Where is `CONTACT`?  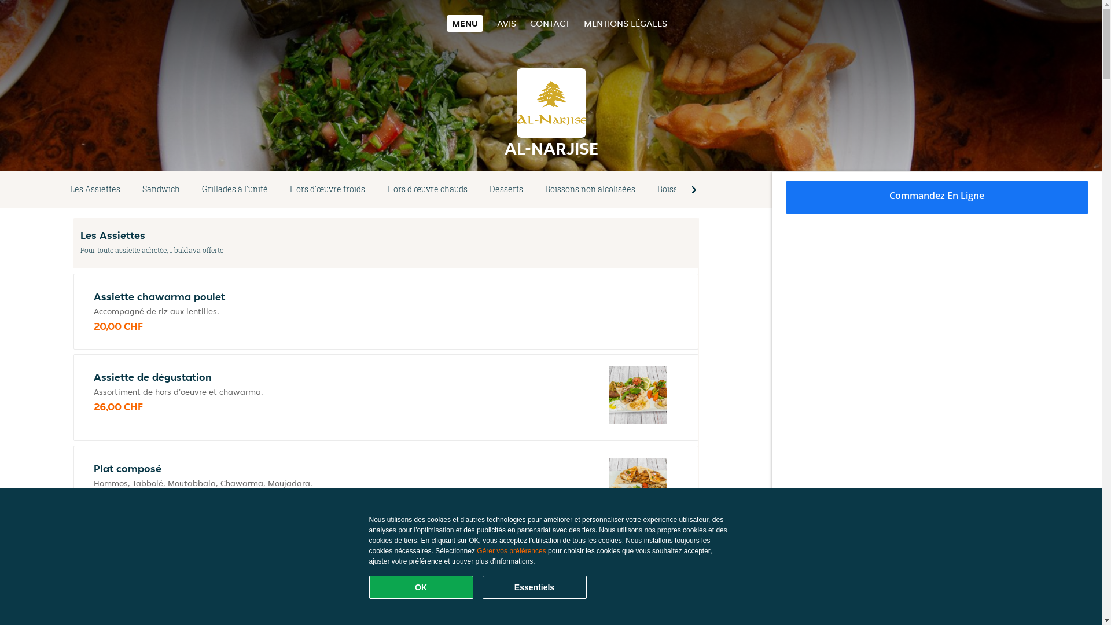
CONTACT is located at coordinates (550, 23).